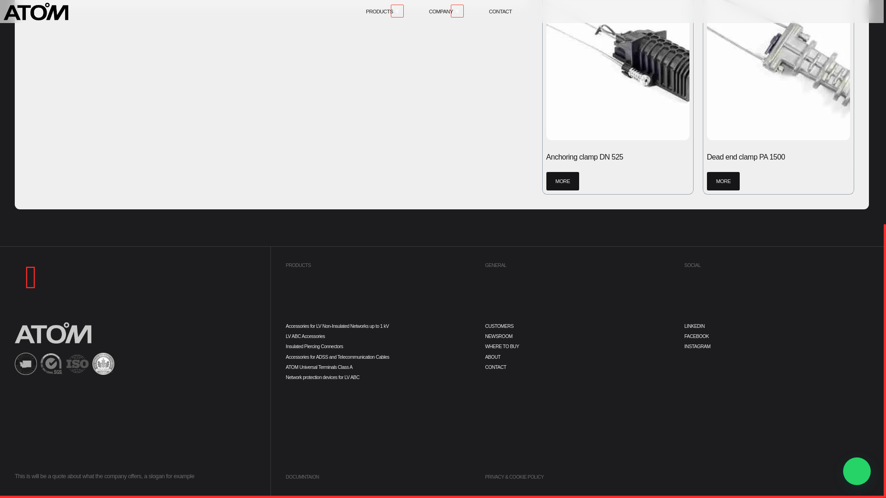 The height and width of the screenshot is (498, 886). Describe the element at coordinates (377, 357) in the screenshot. I see `Accessories for ADSS and Telecommunication Cables` at that location.